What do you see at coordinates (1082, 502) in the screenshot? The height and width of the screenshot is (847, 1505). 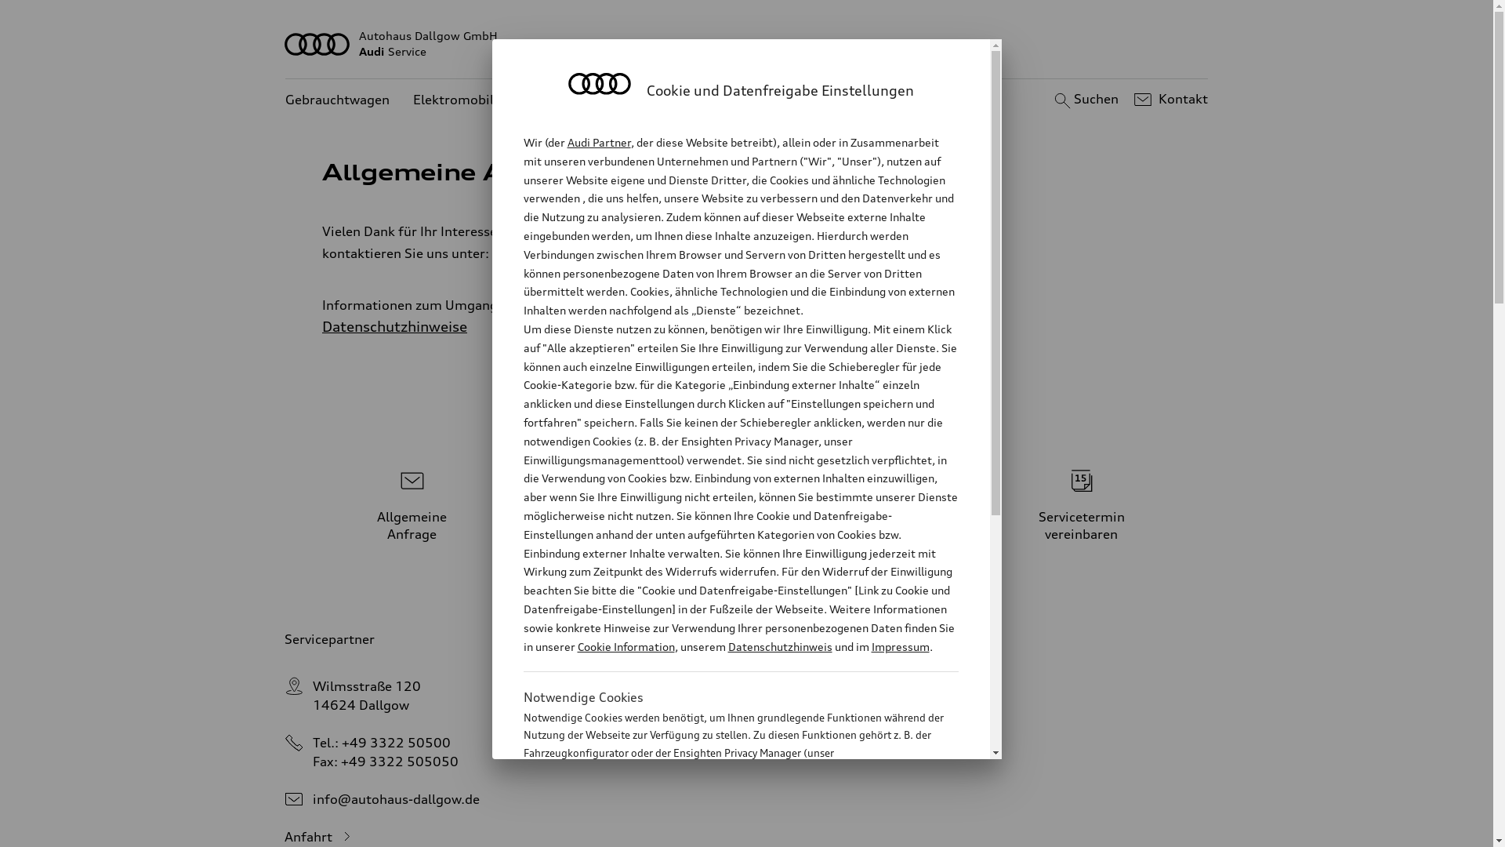 I see `Servicetermin
vereinbaren` at bounding box center [1082, 502].